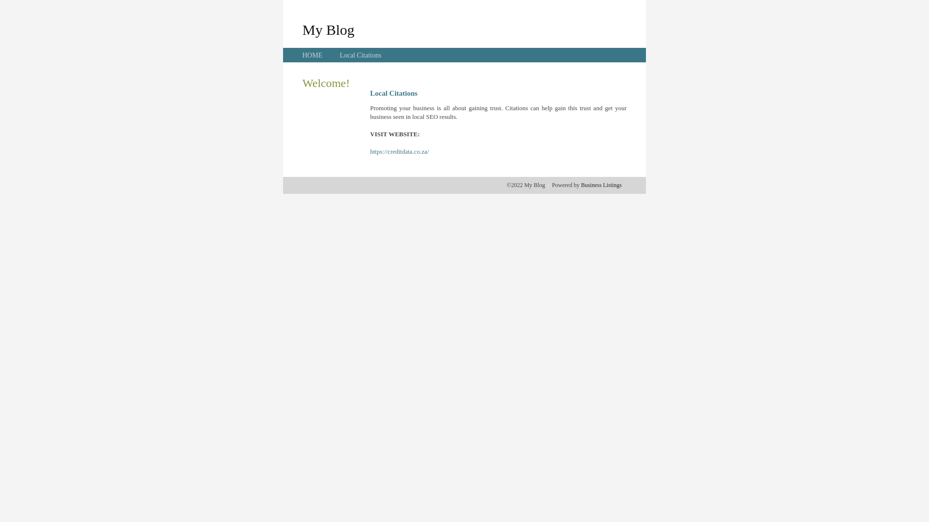 This screenshot has height=522, width=929. Describe the element at coordinates (360, 55) in the screenshot. I see `Local Citations` at that location.